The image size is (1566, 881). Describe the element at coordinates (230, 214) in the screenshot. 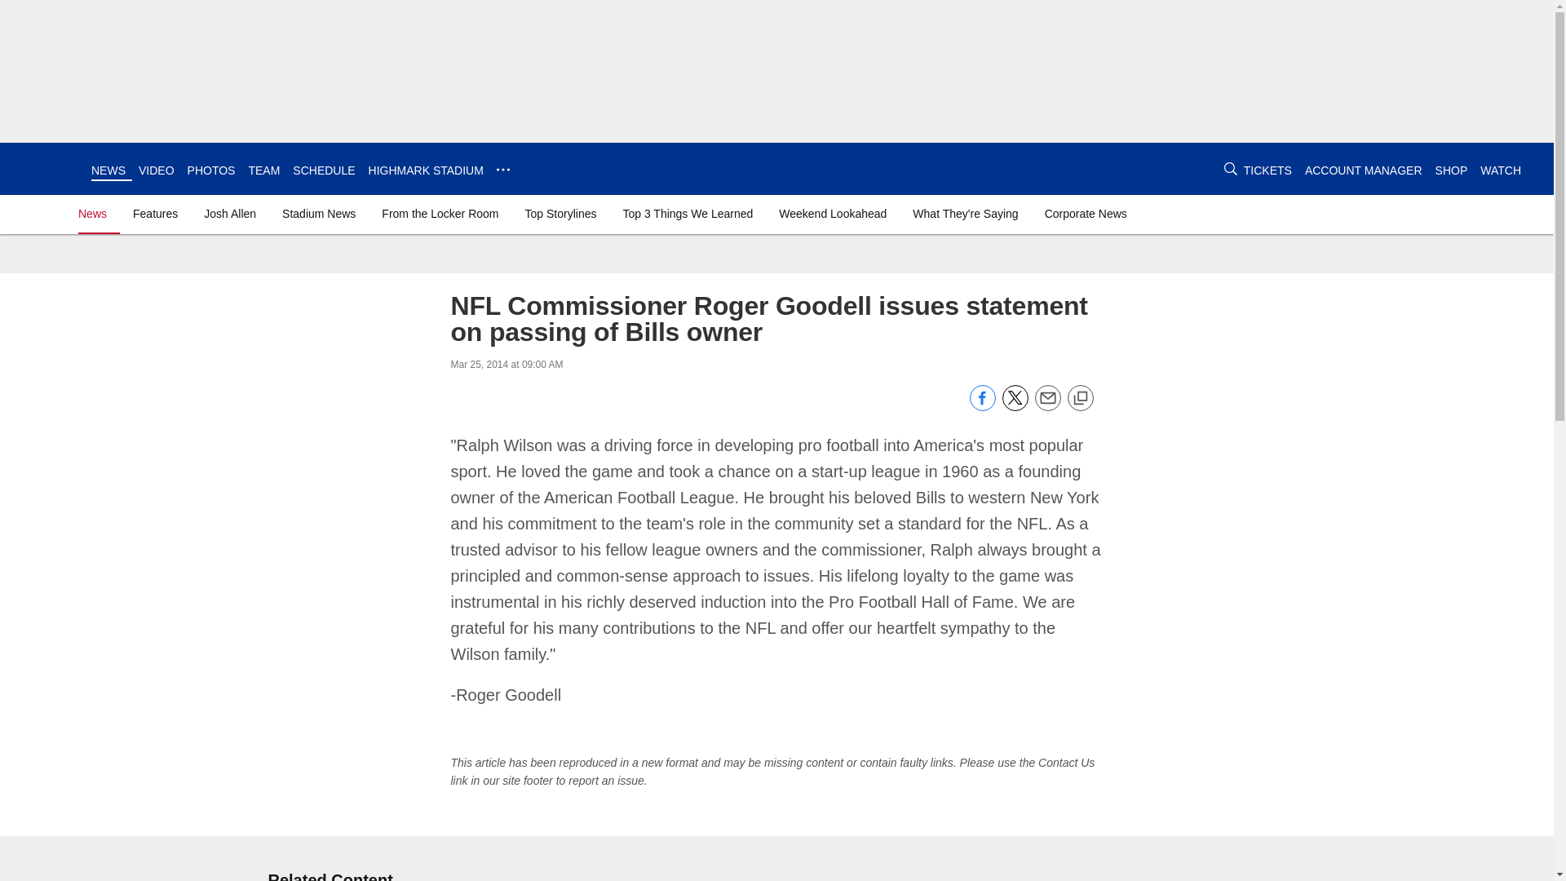

I see `Josh Allen` at that location.